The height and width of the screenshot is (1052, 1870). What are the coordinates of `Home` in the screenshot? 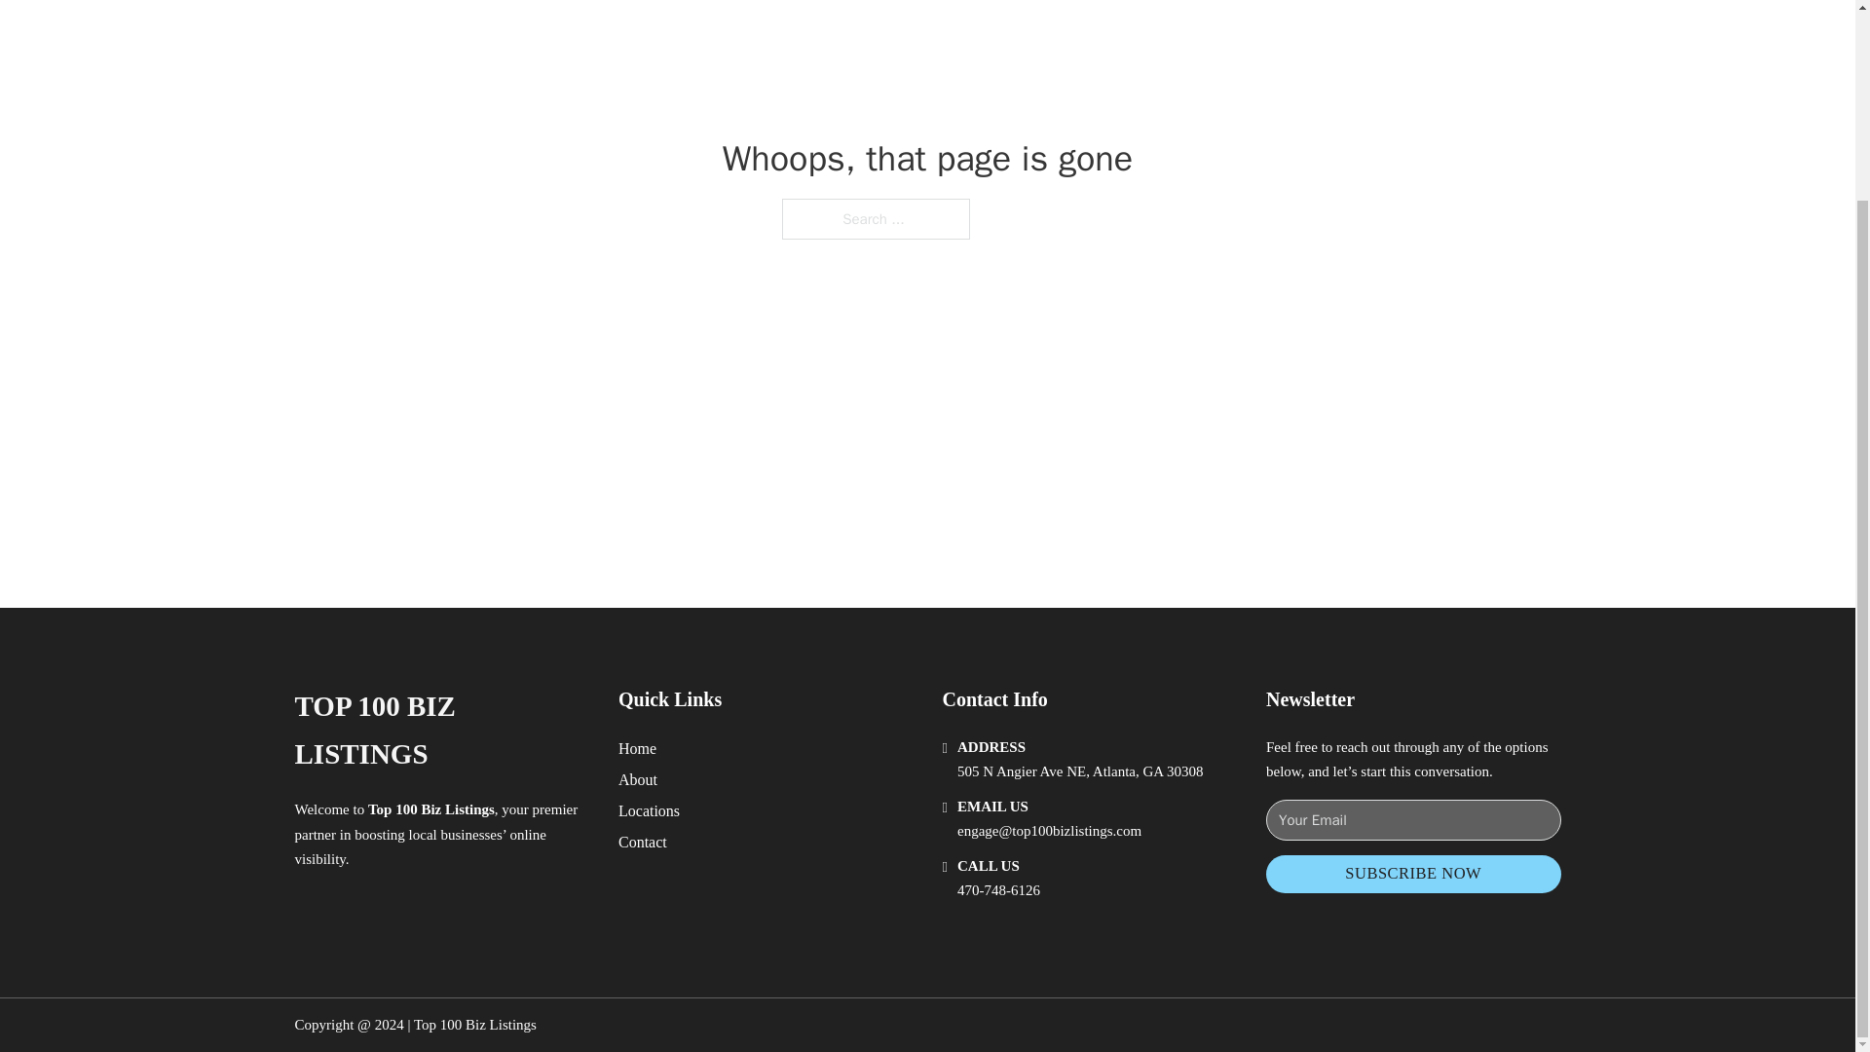 It's located at (637, 748).